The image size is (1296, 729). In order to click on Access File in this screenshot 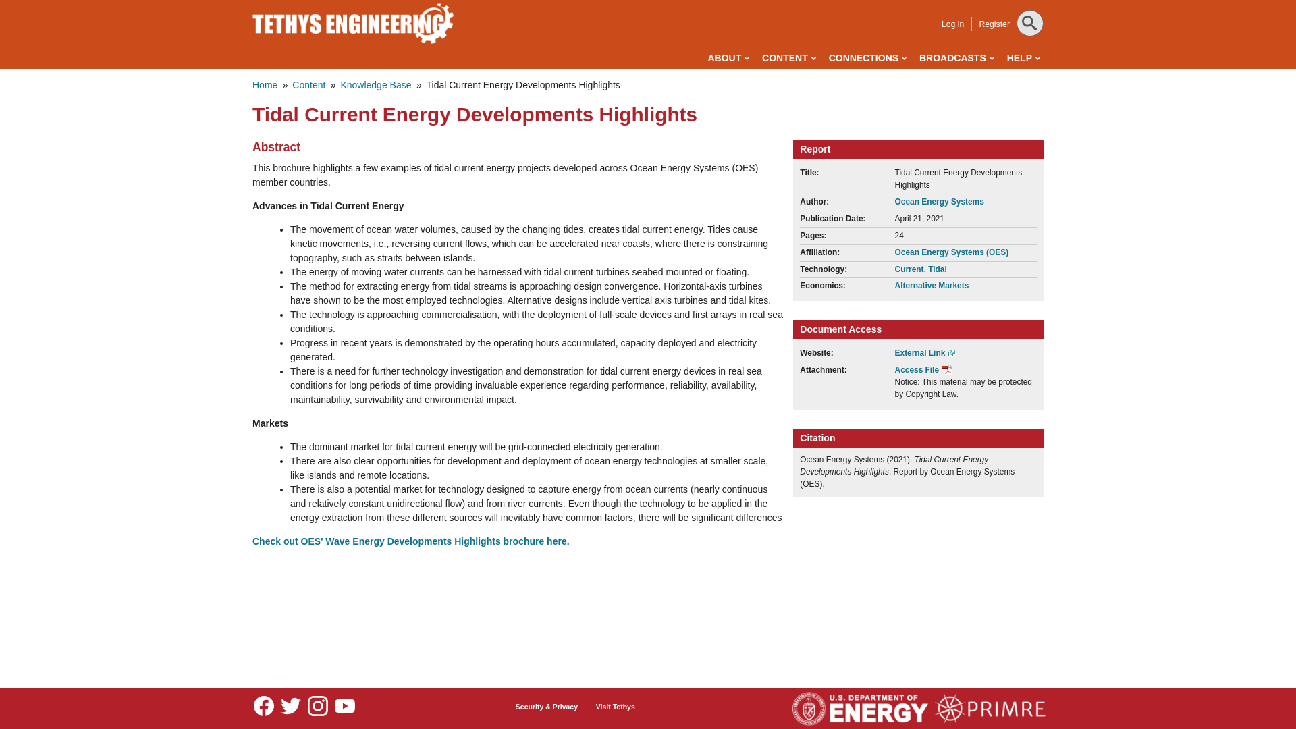, I will do `click(923, 370)`.